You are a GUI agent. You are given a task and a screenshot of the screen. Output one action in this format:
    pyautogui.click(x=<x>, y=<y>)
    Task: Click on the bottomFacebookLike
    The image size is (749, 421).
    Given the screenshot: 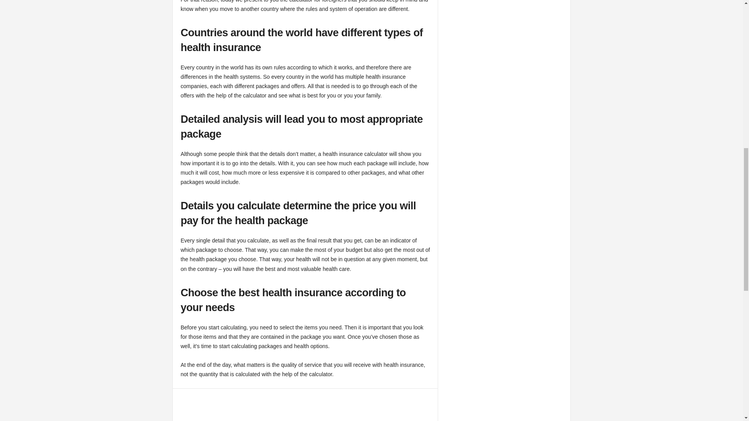 What is the action you would take?
    pyautogui.click(x=201, y=396)
    